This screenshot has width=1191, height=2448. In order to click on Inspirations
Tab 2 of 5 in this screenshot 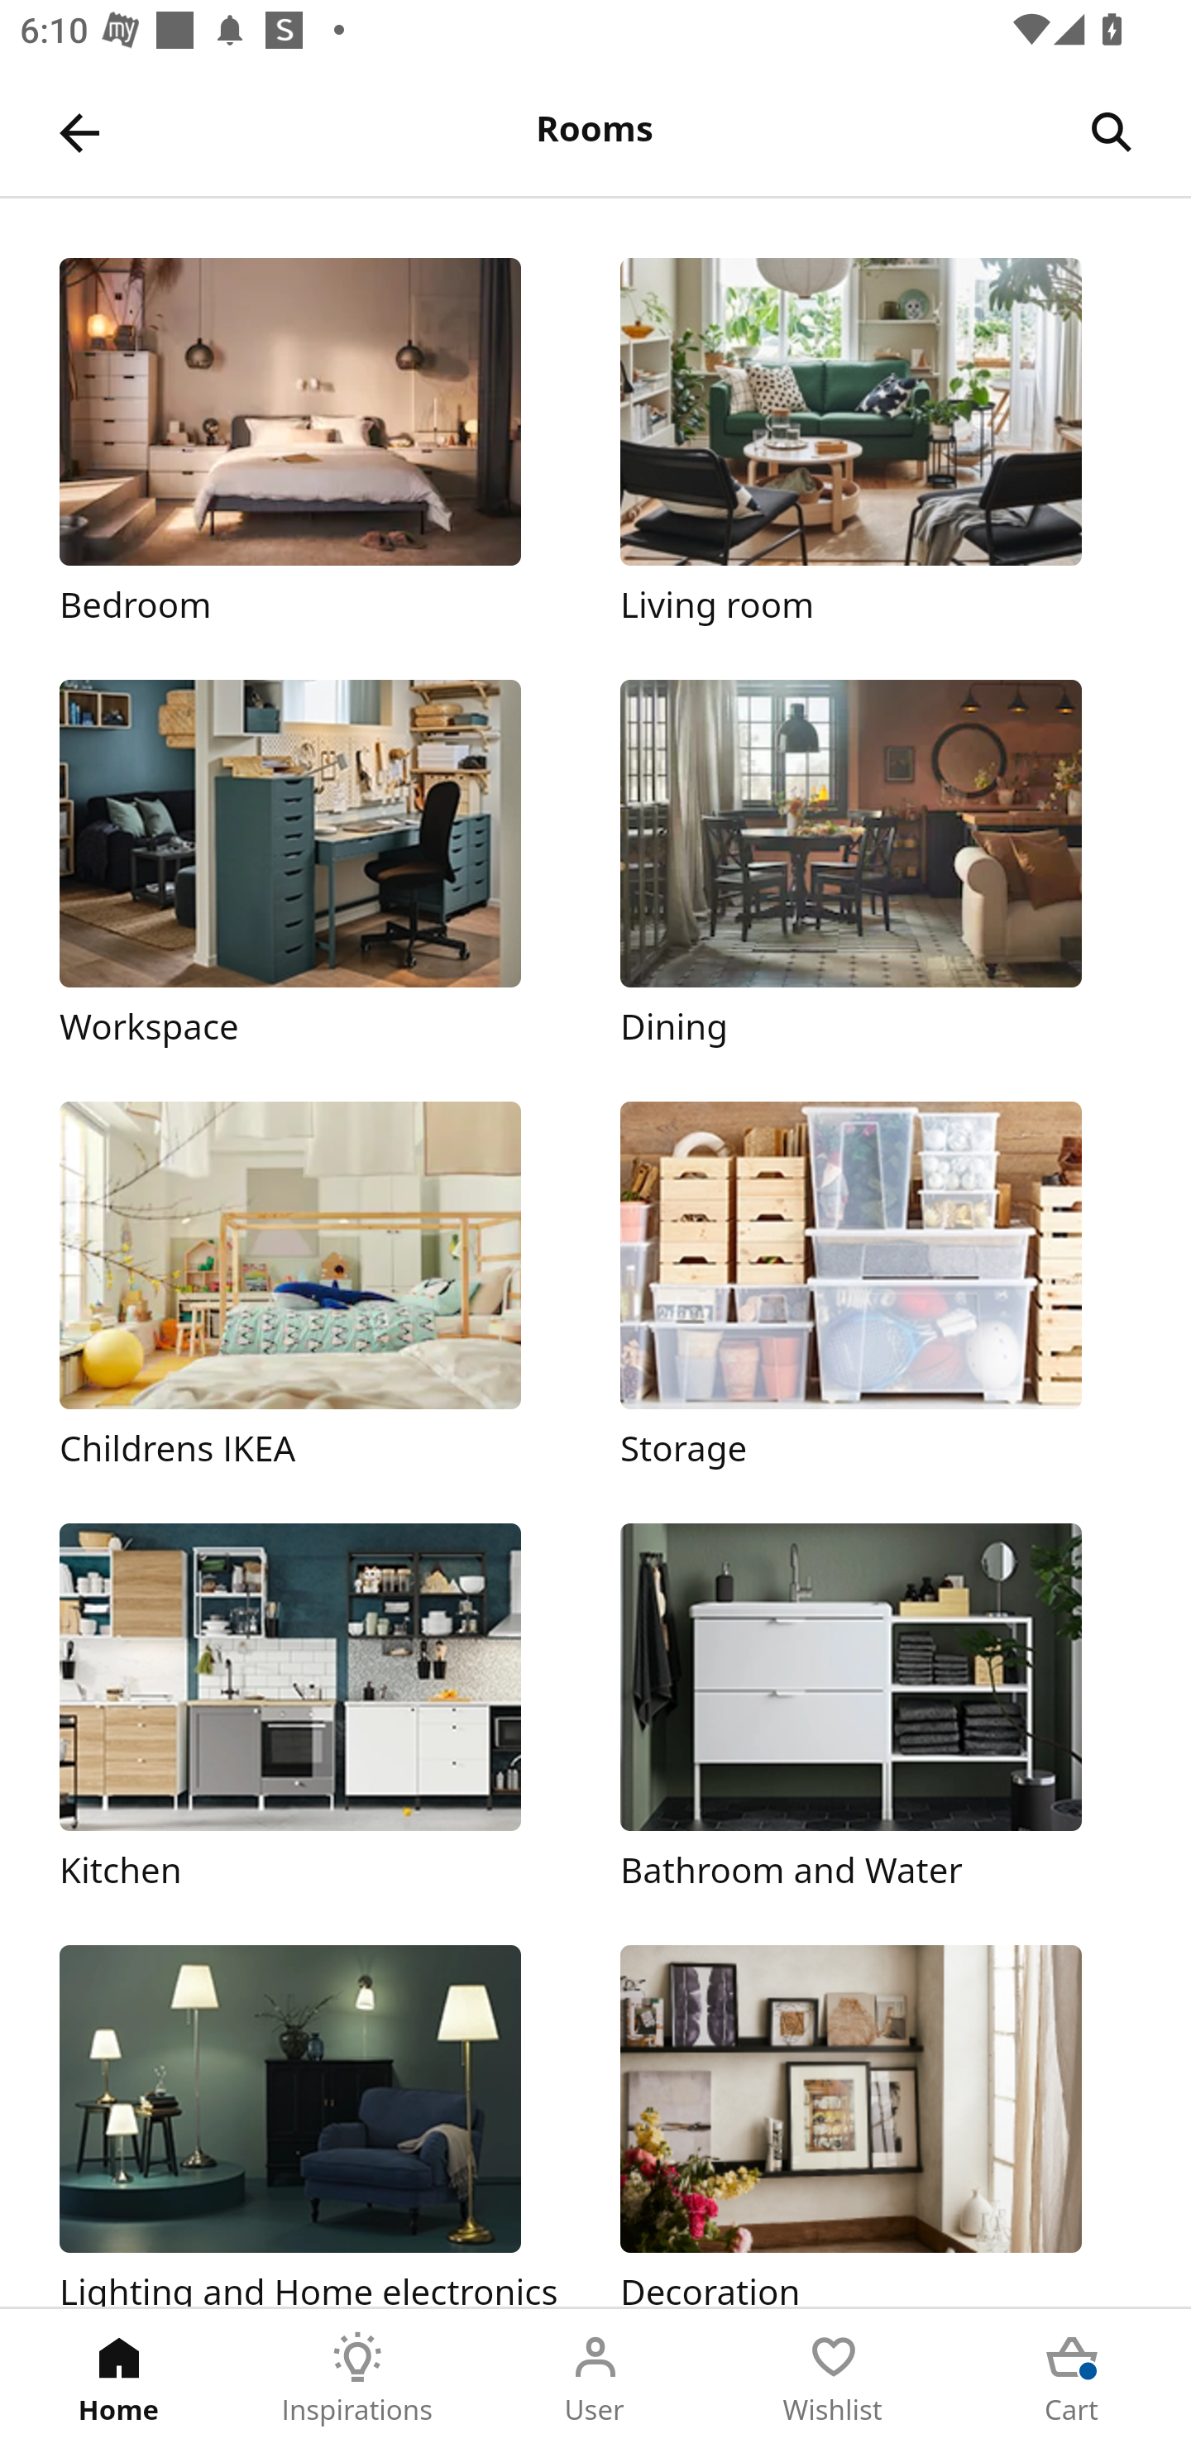, I will do `click(357, 2379)`.